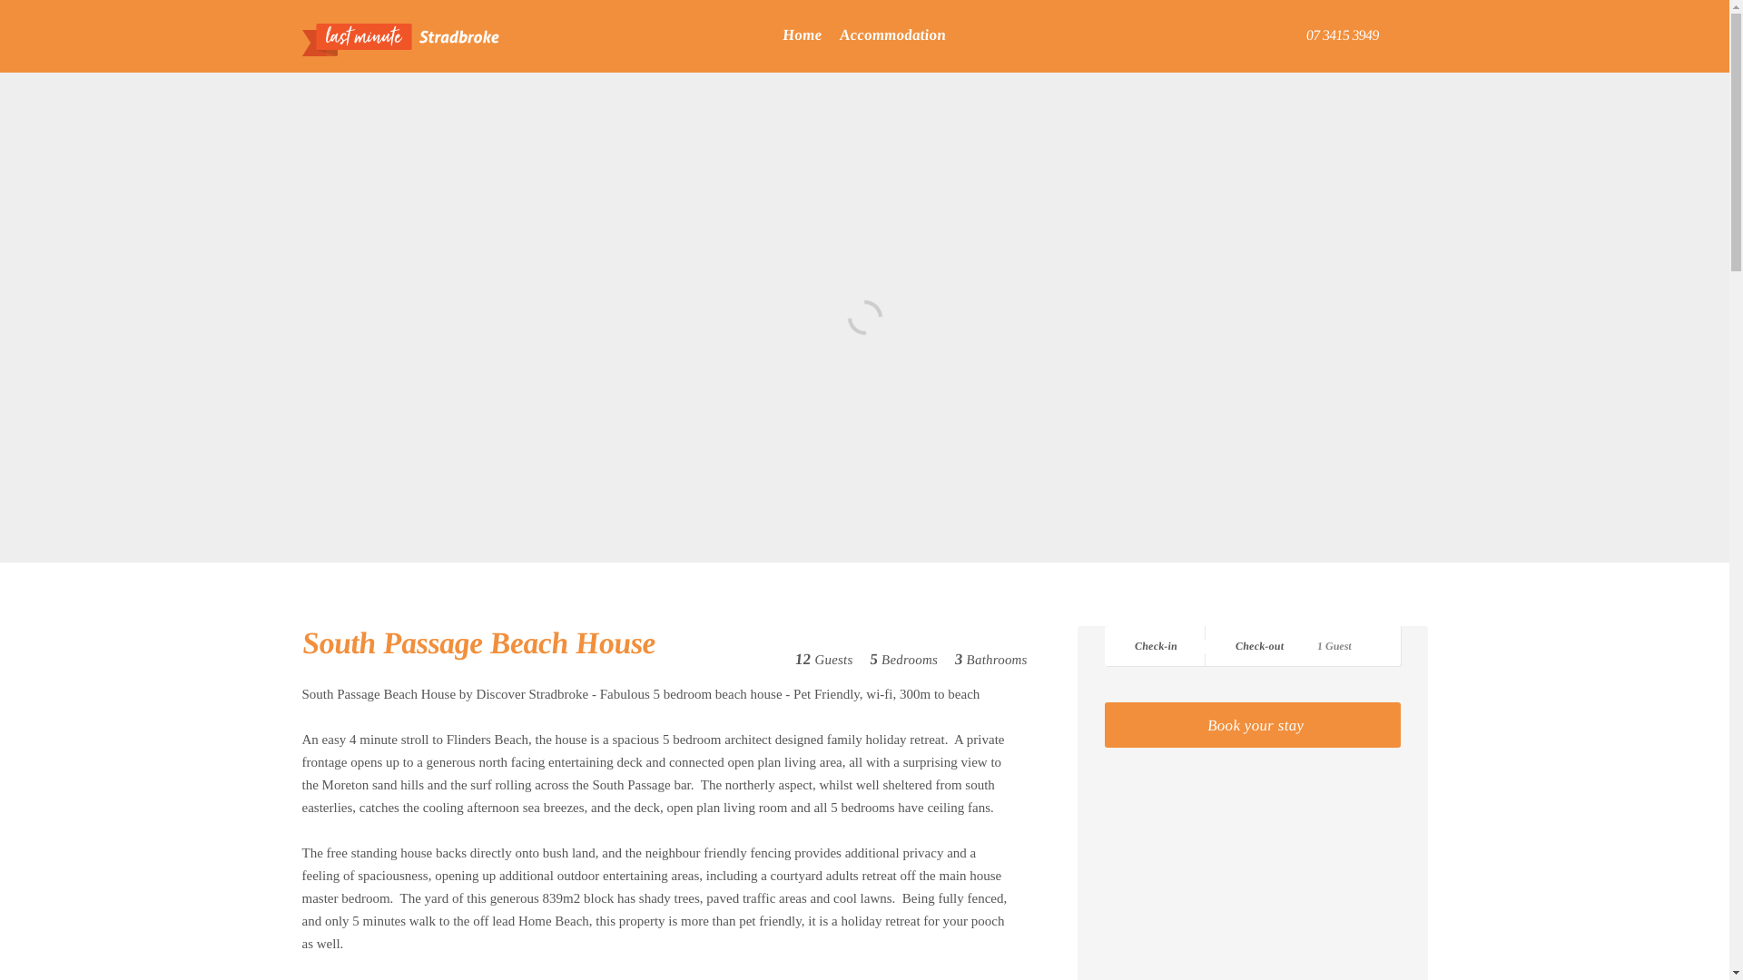 This screenshot has width=1743, height=980. What do you see at coordinates (1411, 25) in the screenshot?
I see `Instagram` at bounding box center [1411, 25].